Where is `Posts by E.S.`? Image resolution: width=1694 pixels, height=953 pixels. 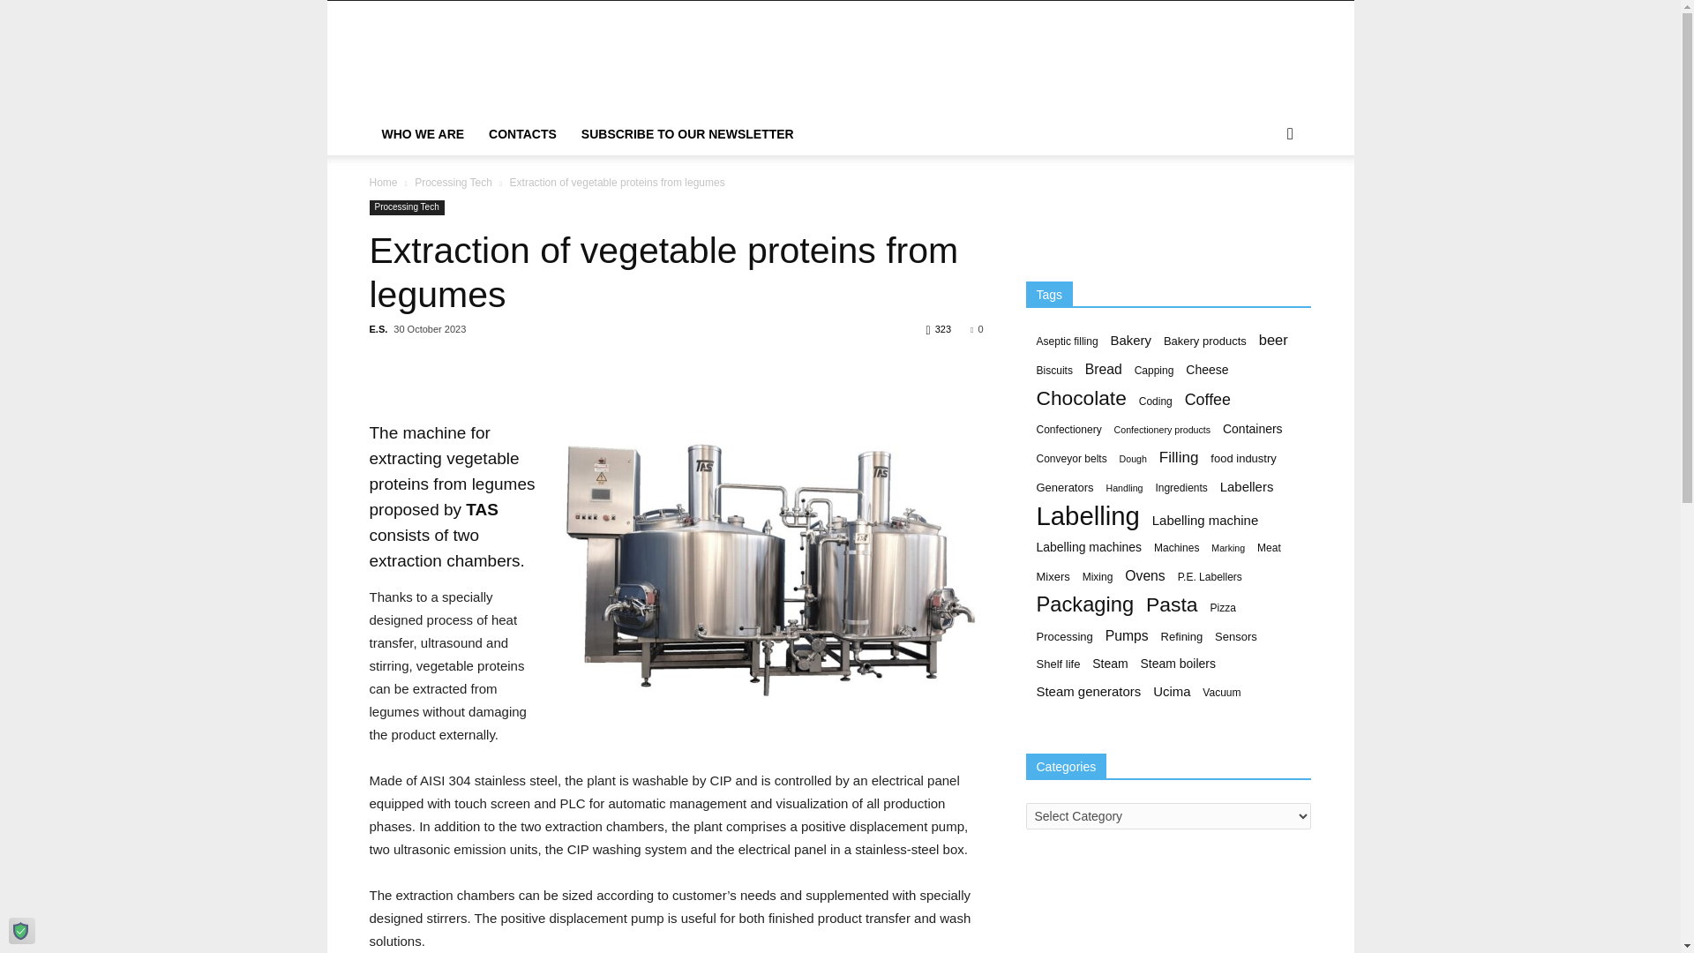
Posts by E.S. is located at coordinates (378, 329).